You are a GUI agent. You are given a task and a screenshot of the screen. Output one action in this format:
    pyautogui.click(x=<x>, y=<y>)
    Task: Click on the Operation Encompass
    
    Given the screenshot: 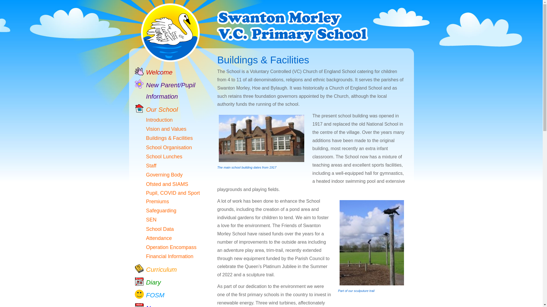 What is the action you would take?
    pyautogui.click(x=165, y=247)
    